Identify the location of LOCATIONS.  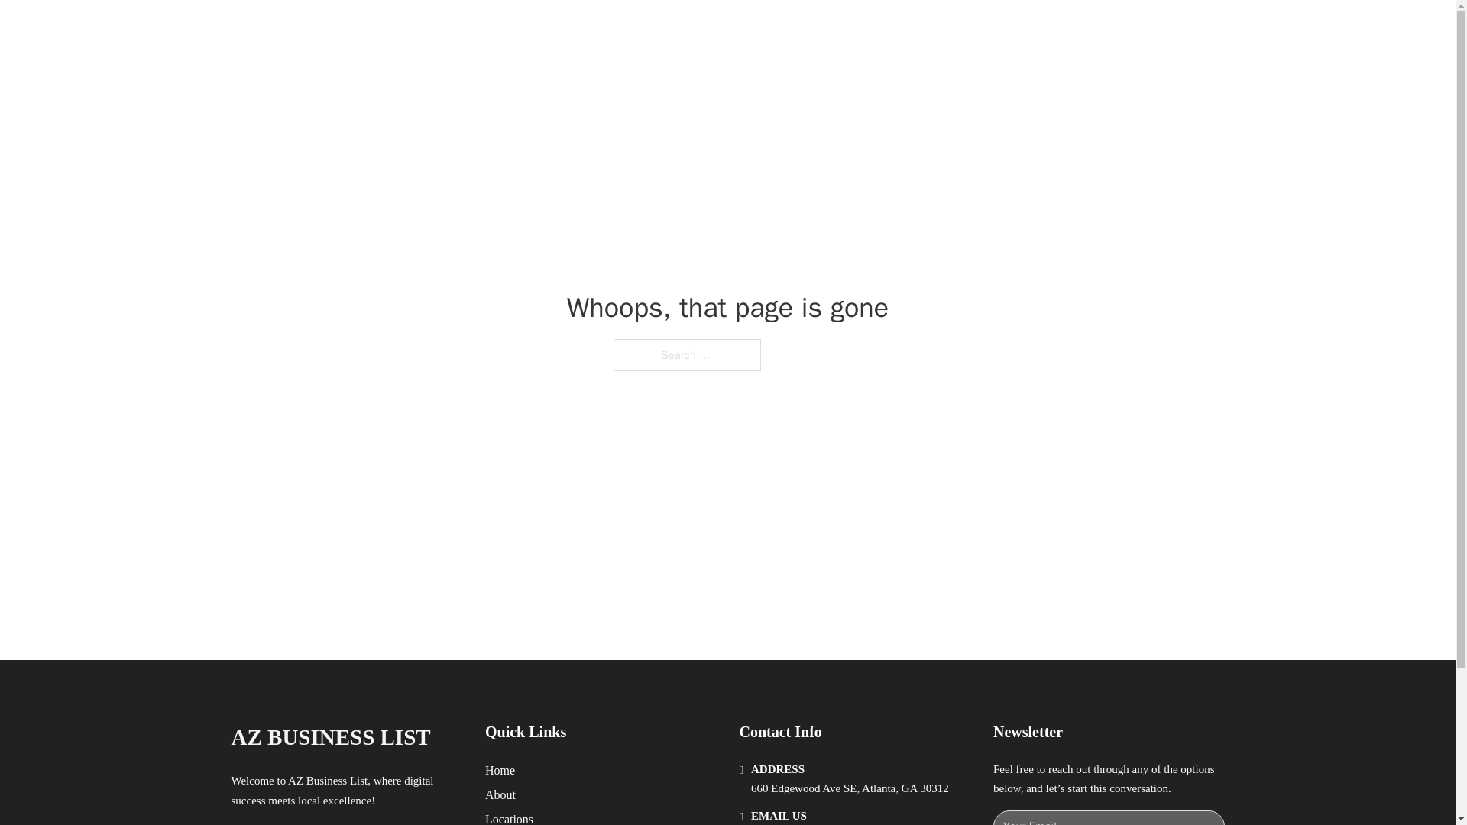
(998, 29).